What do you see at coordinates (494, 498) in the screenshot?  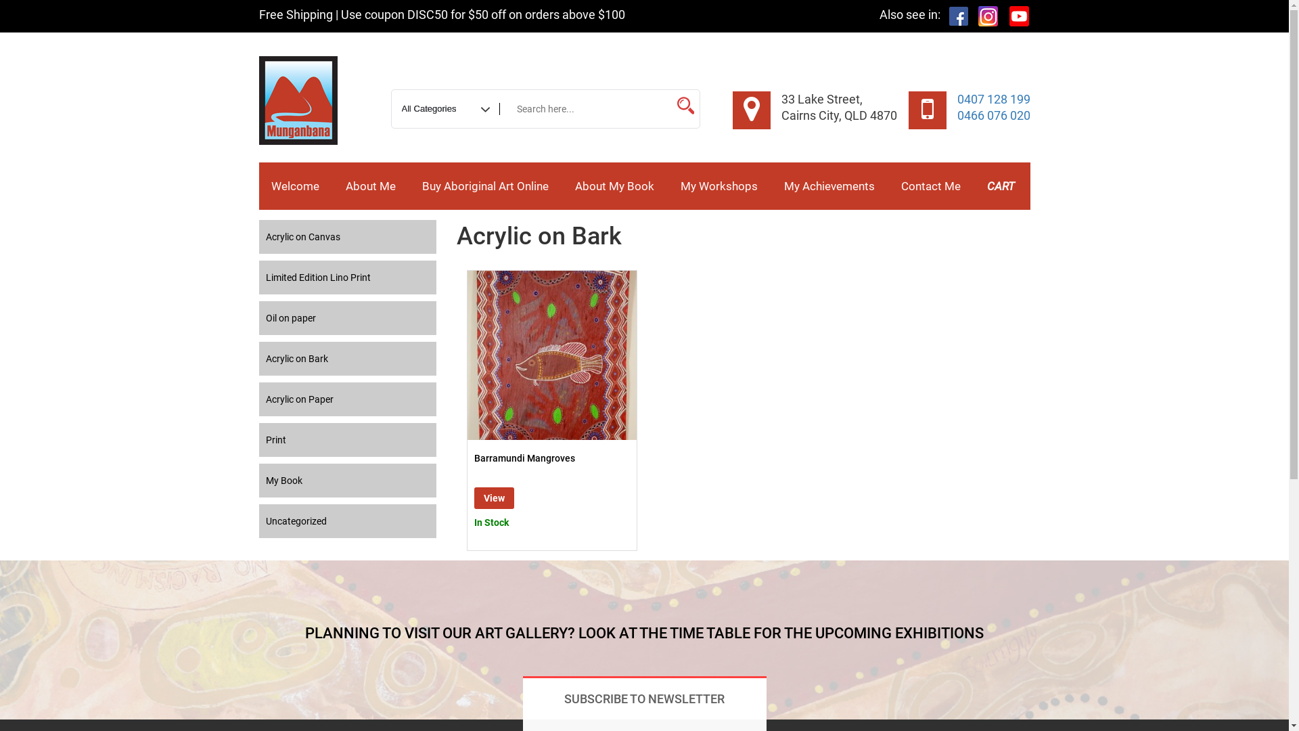 I see `View` at bounding box center [494, 498].